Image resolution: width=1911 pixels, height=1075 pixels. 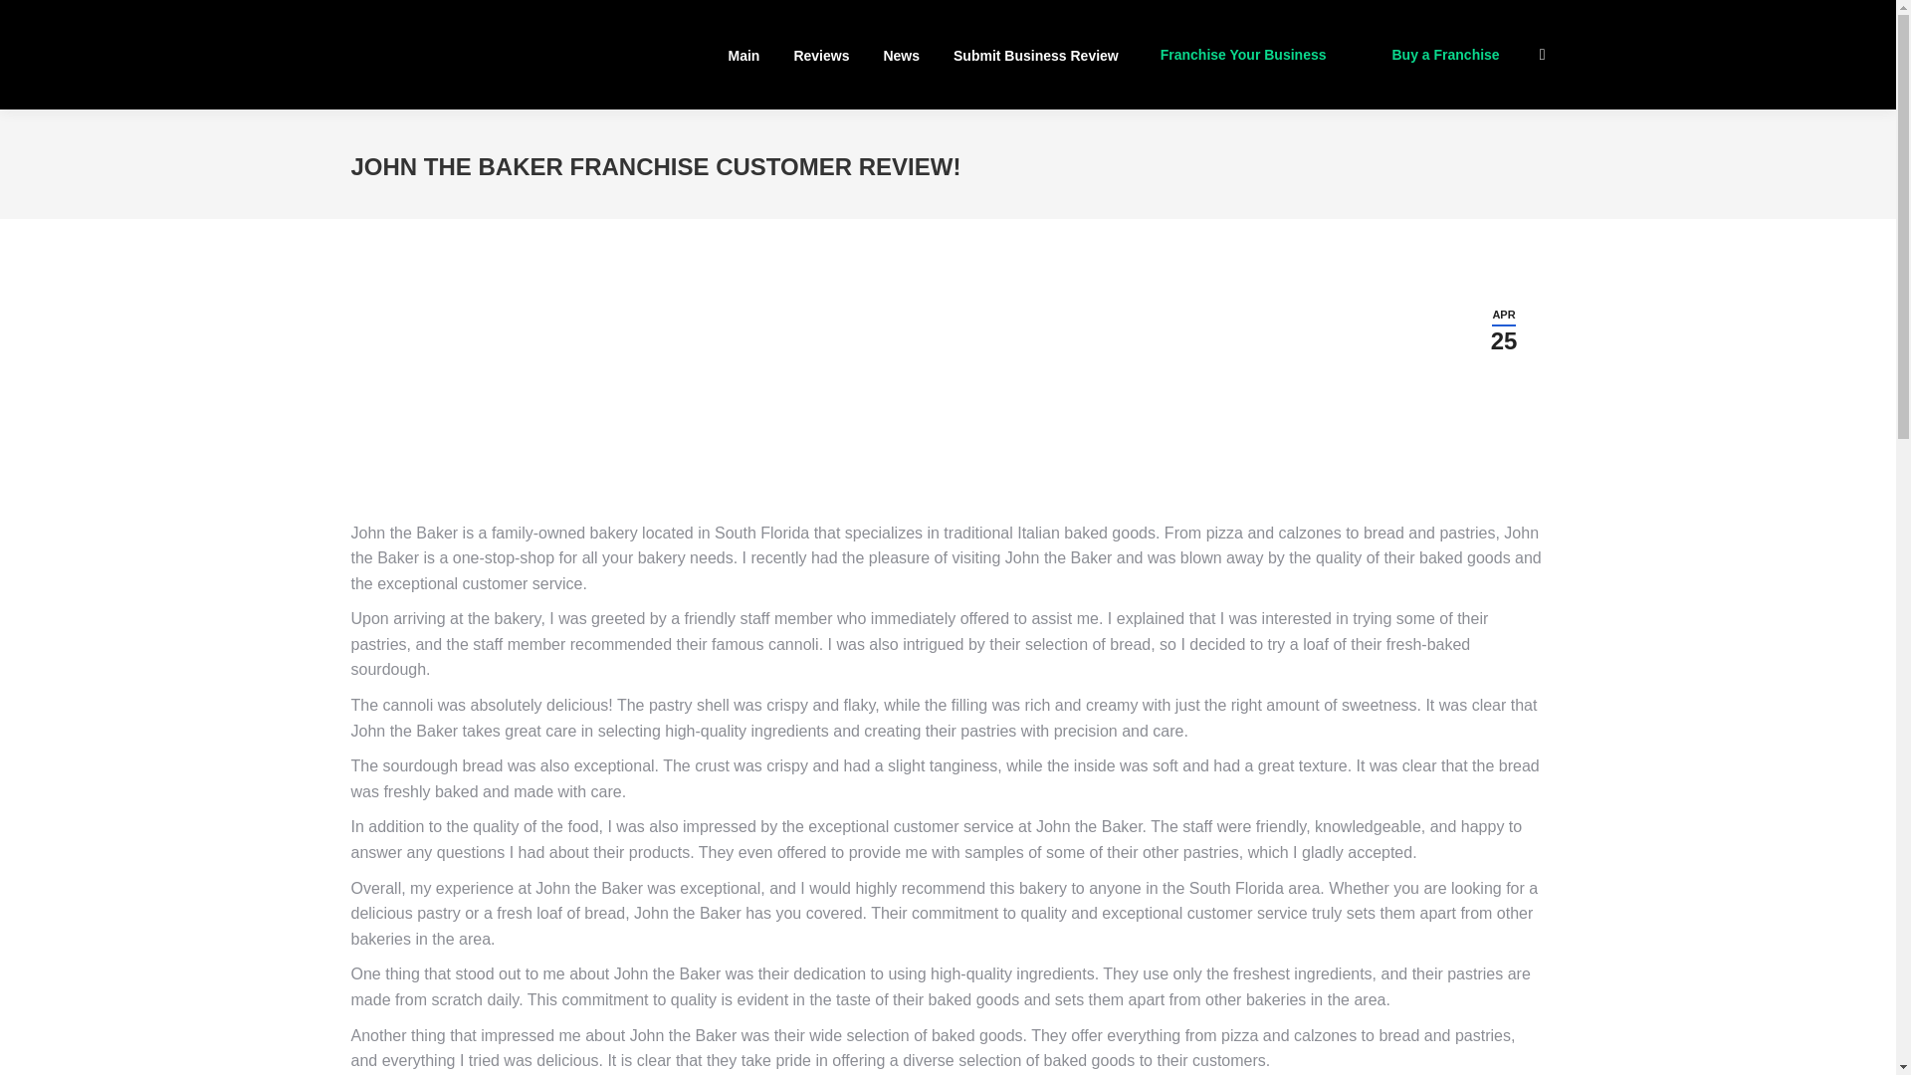 What do you see at coordinates (1036, 54) in the screenshot?
I see `News` at bounding box center [1036, 54].